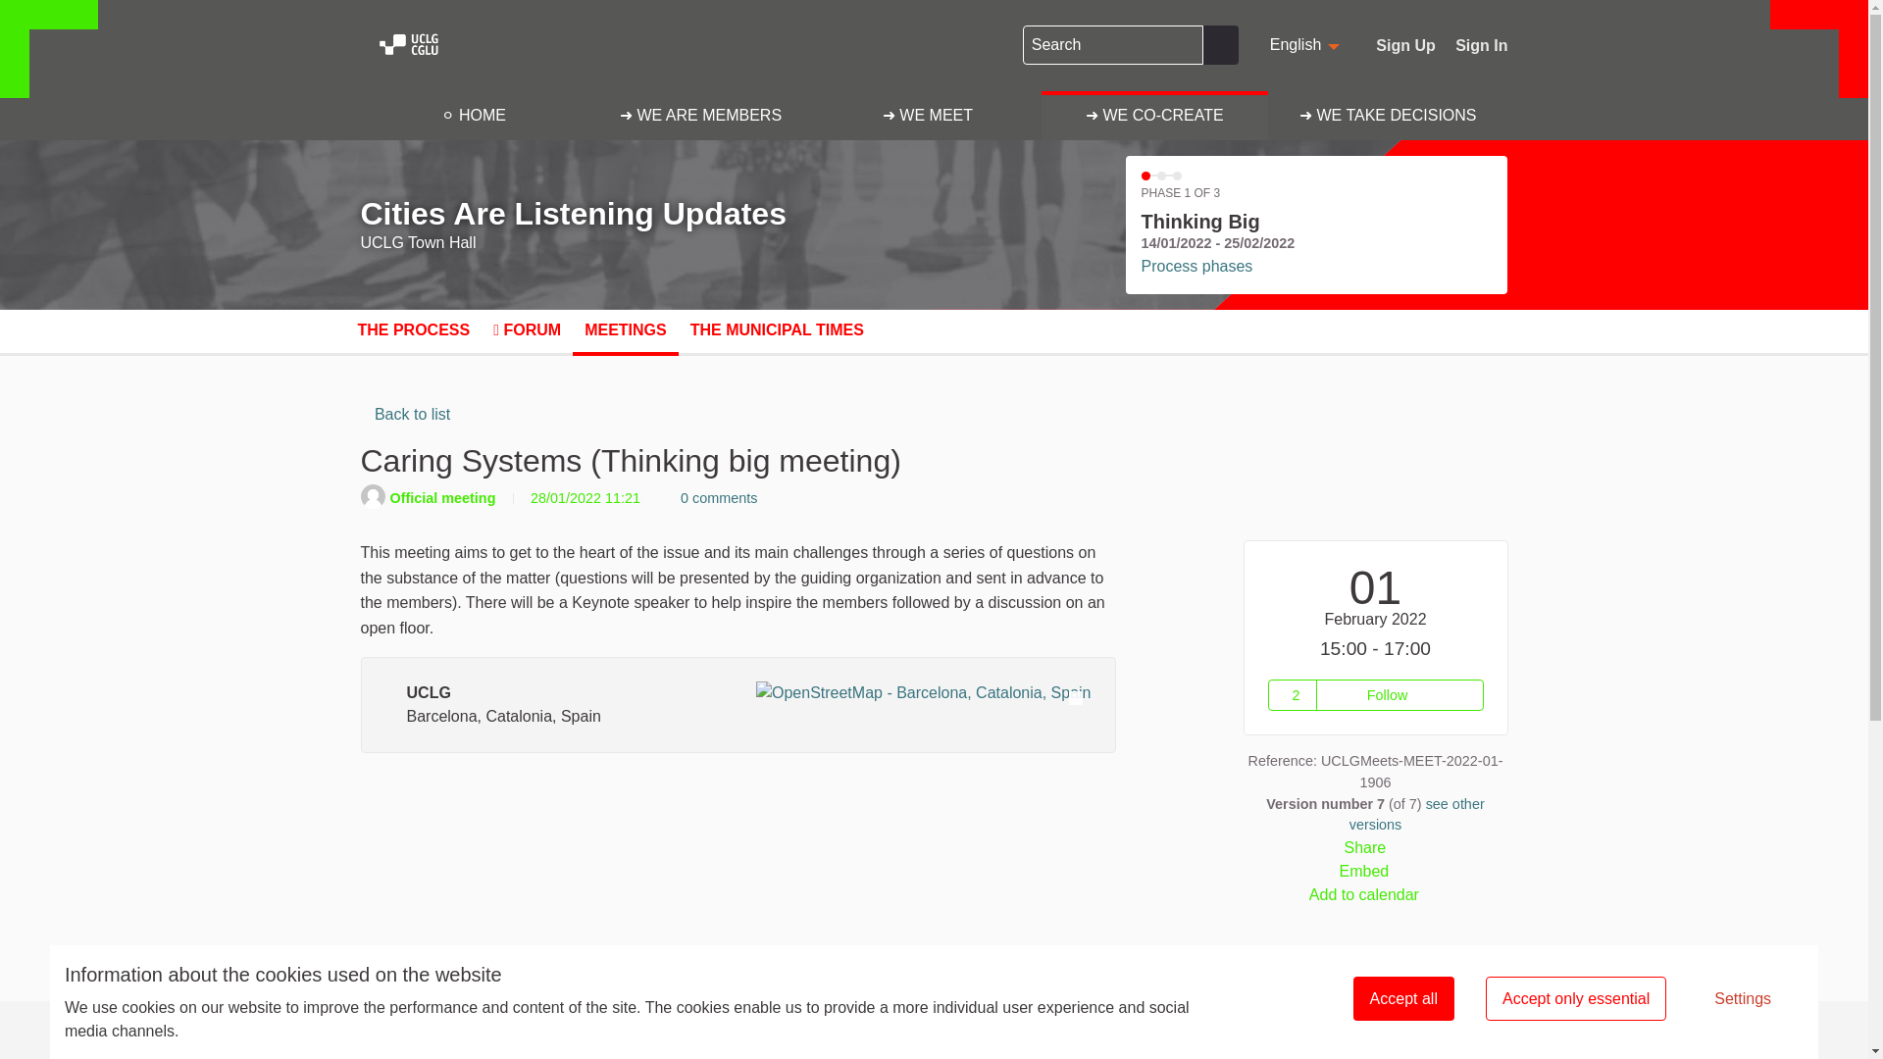 The height and width of the screenshot is (1059, 1883). What do you see at coordinates (1742, 998) in the screenshot?
I see `Settings` at bounding box center [1742, 998].